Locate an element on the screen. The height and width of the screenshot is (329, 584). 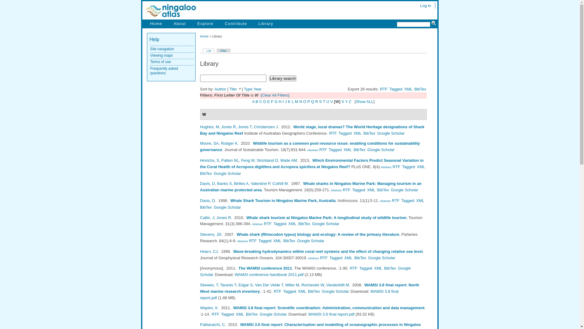
Edgar S is located at coordinates (246, 285).